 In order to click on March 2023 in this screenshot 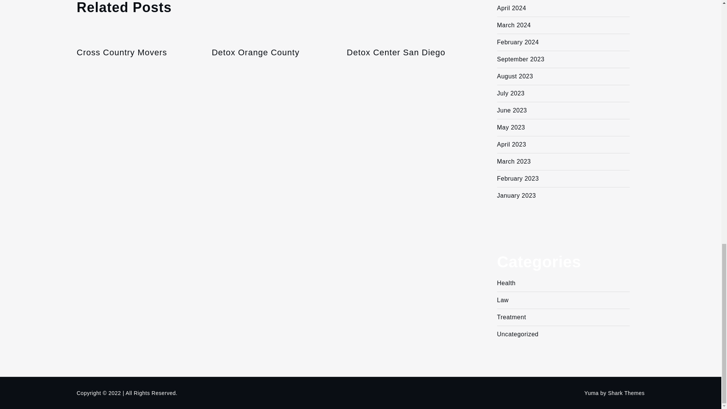, I will do `click(513, 161)`.